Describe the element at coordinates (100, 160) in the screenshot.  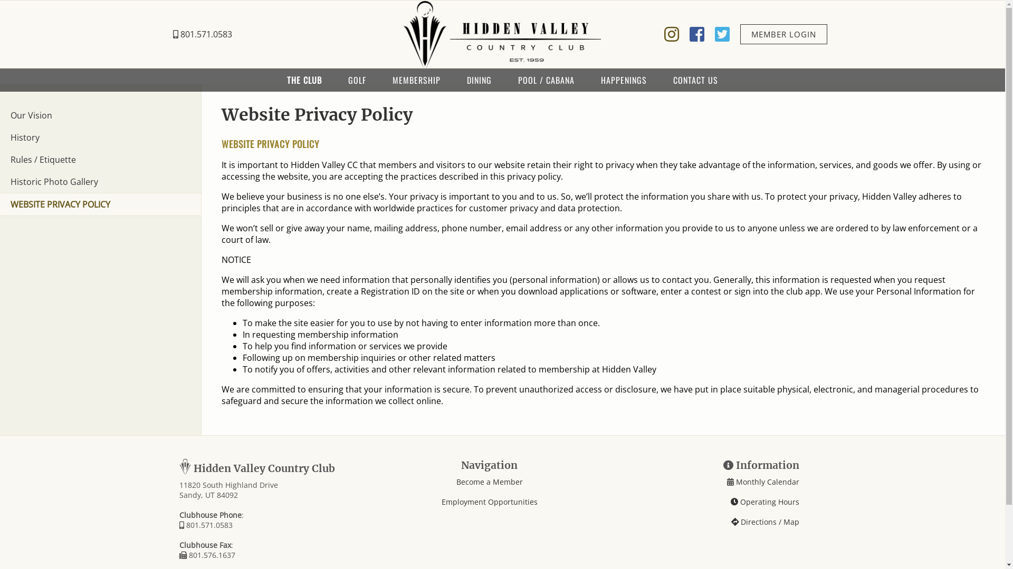
I see `Rules / Etiquette` at that location.